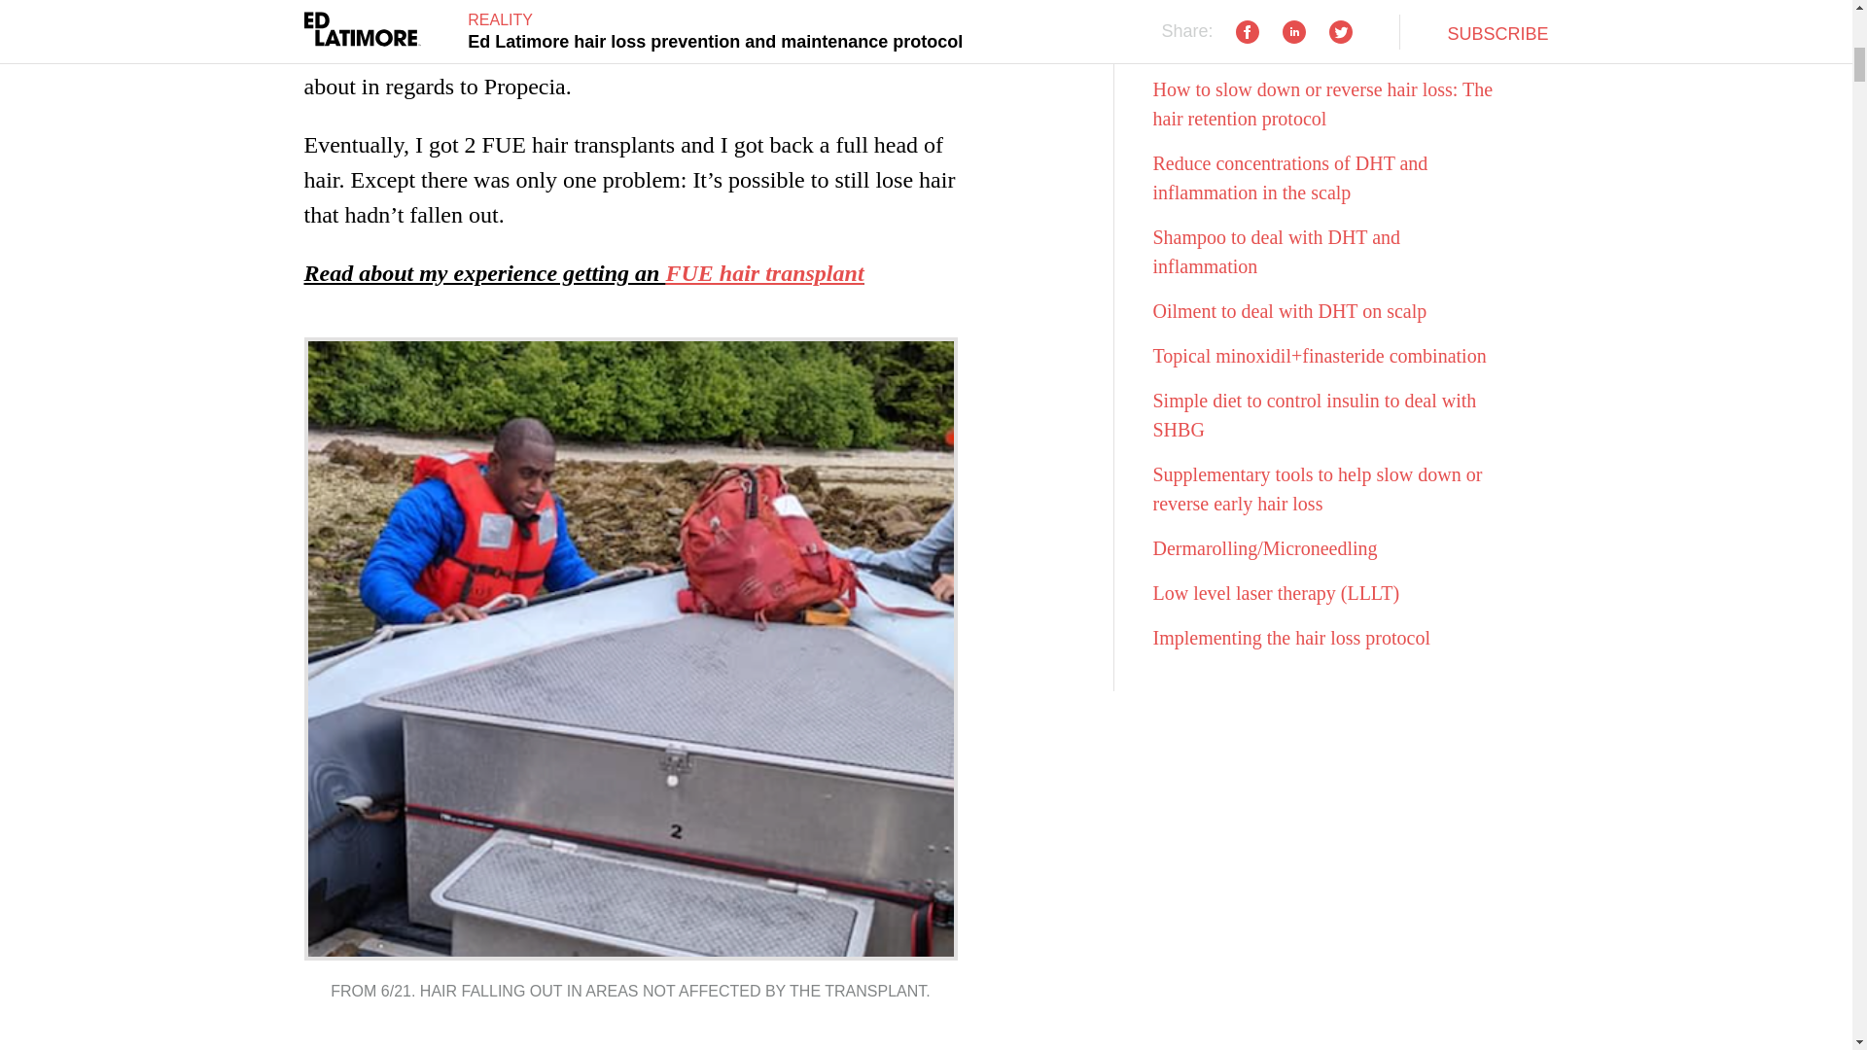  What do you see at coordinates (1315, 414) in the screenshot?
I see `Simple diet to control insulin to deal with SHBG ` at bounding box center [1315, 414].